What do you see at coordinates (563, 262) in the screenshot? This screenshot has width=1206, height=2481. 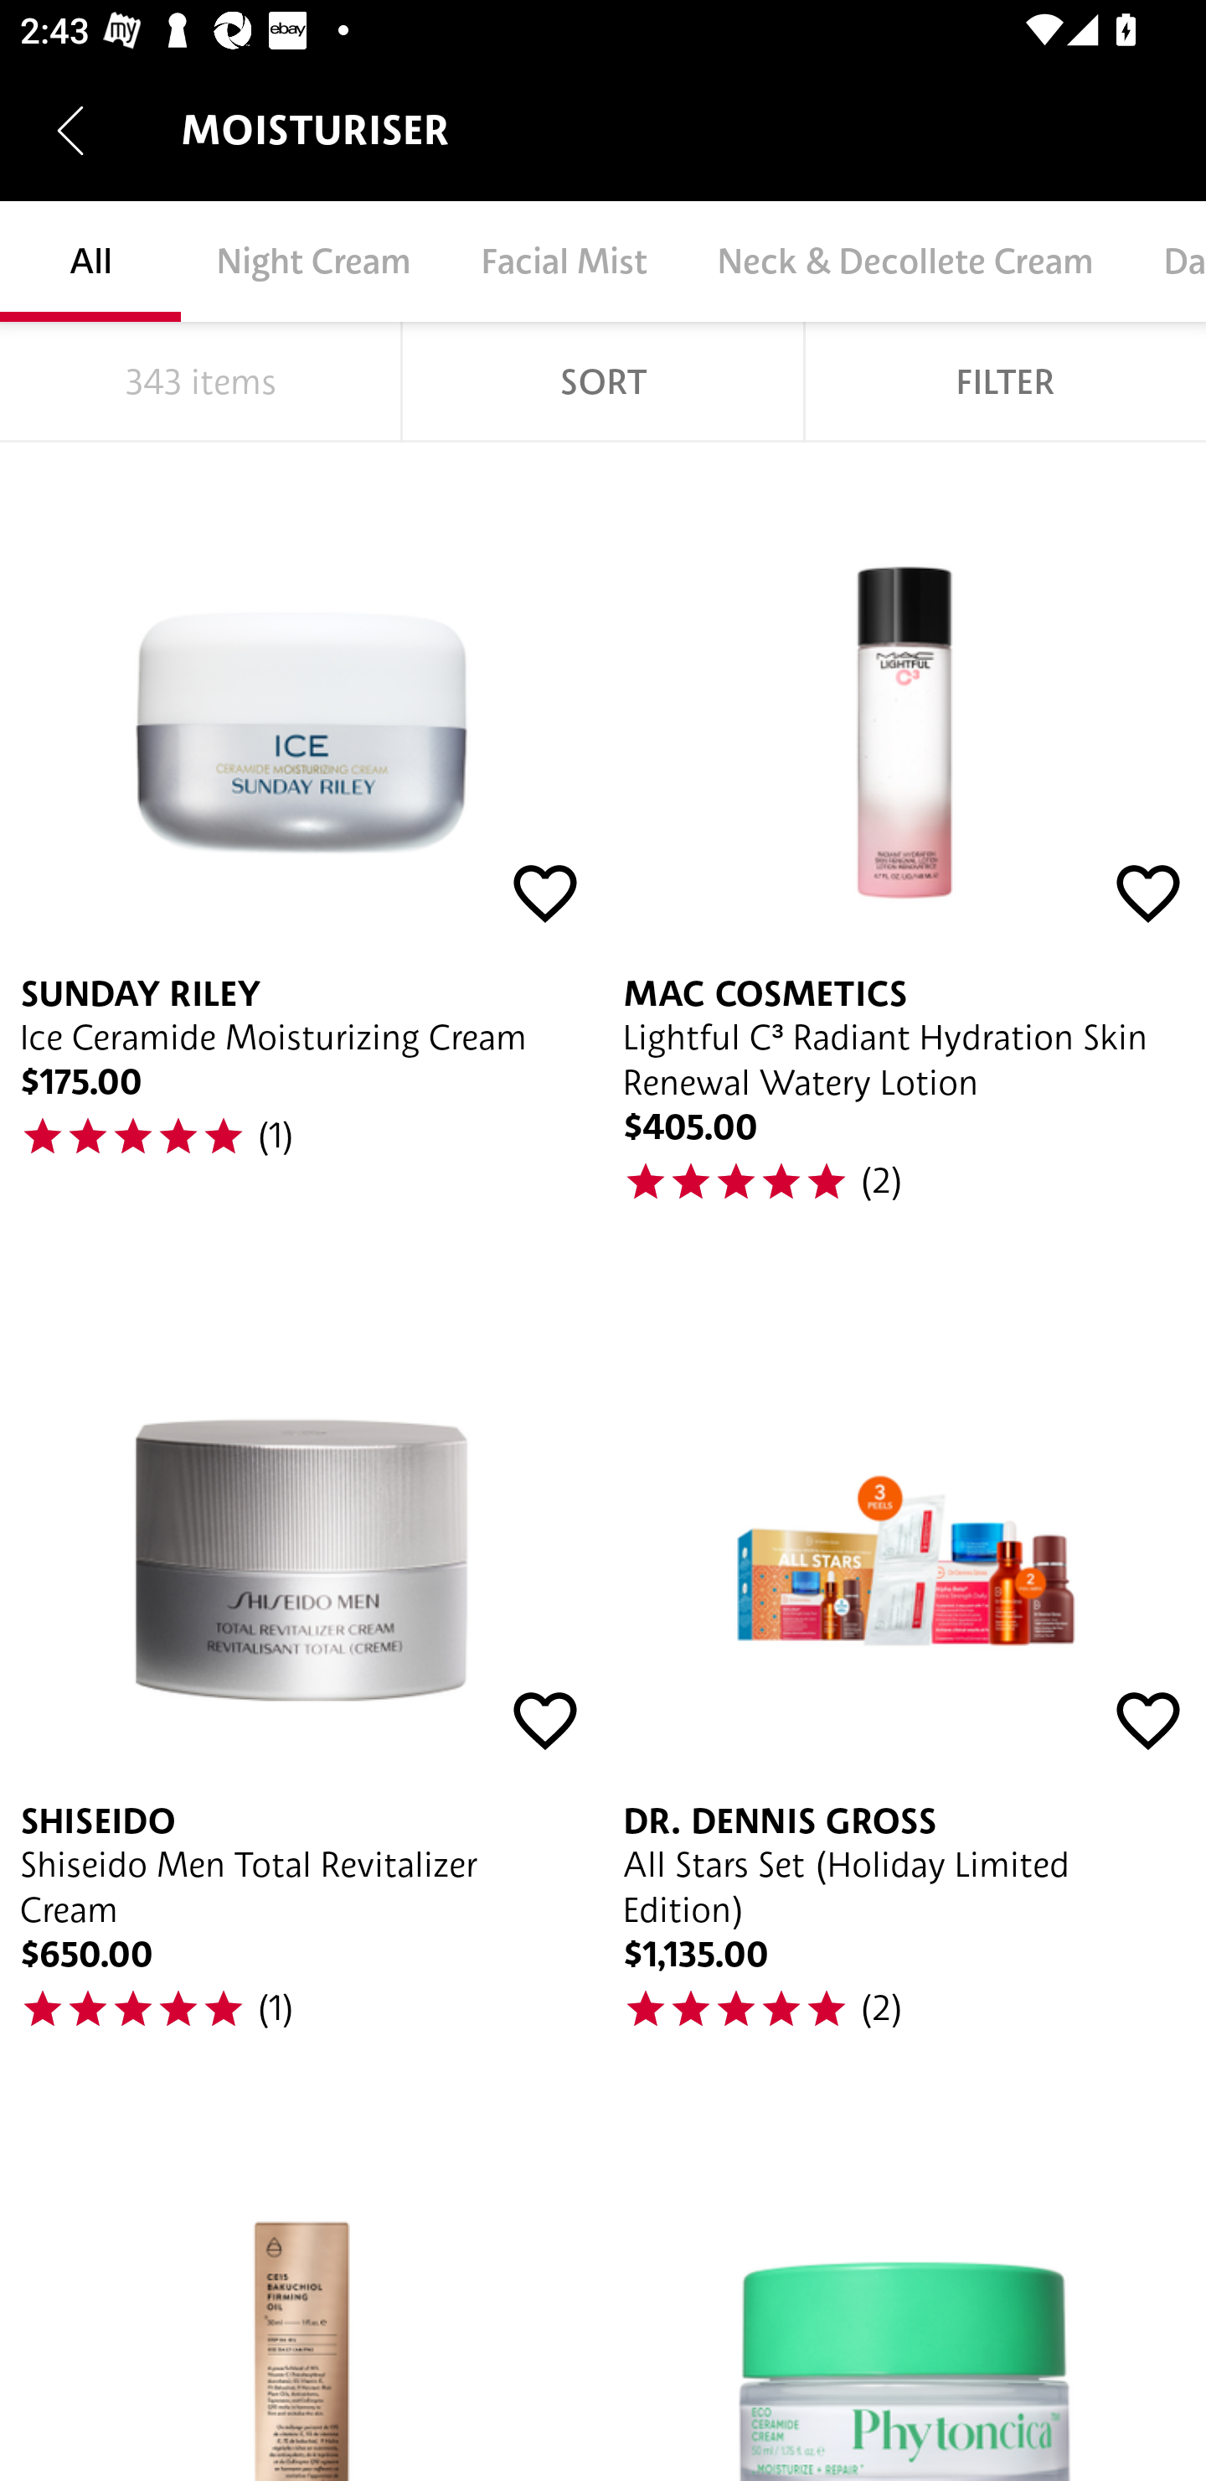 I see `Facial Mist` at bounding box center [563, 262].